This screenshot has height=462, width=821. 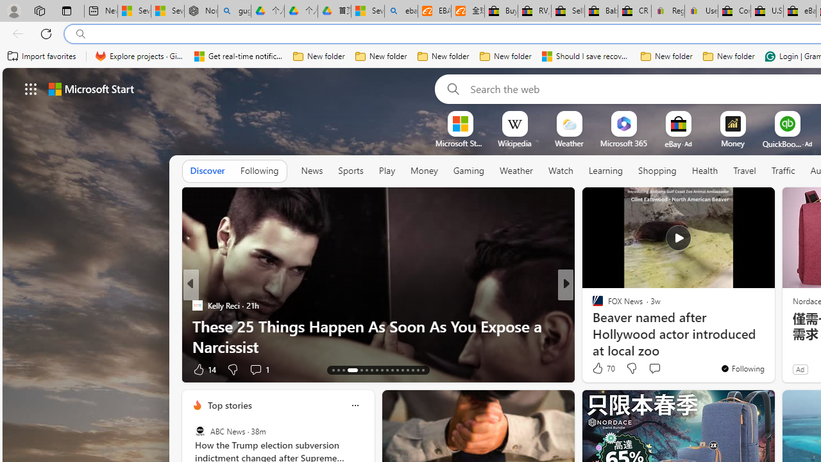 What do you see at coordinates (650, 370) in the screenshot?
I see `View comments 167 Comment` at bounding box center [650, 370].